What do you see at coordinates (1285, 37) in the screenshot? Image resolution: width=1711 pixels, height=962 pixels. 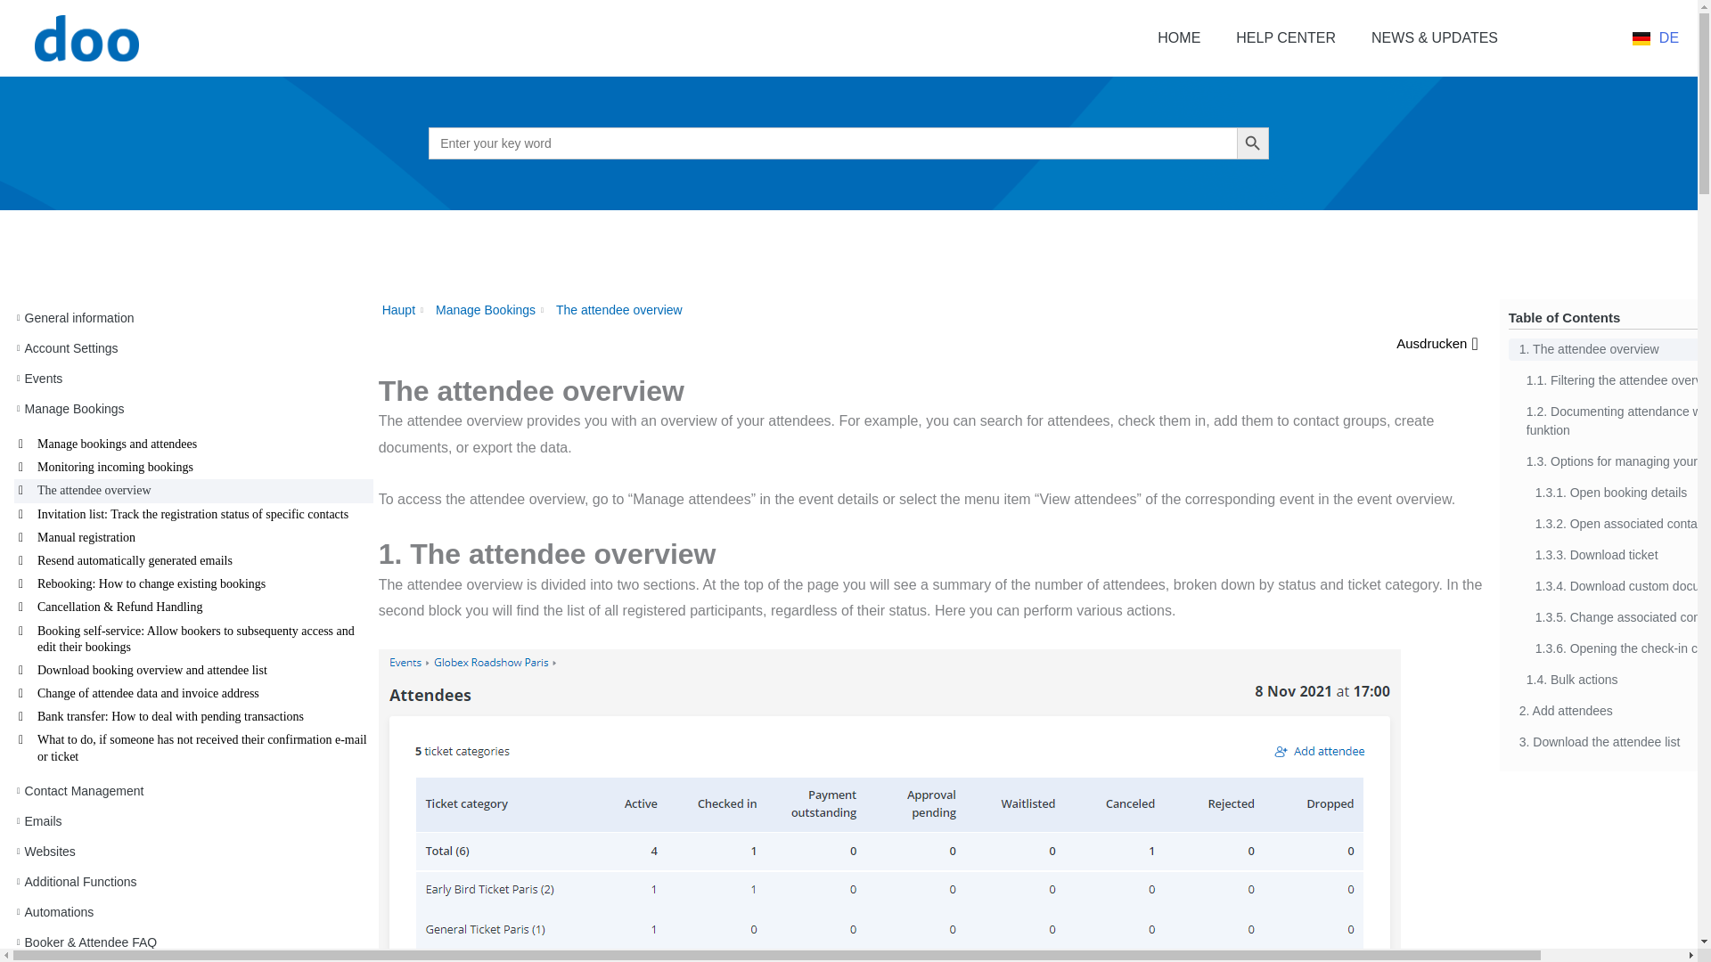 I see `HELP CENTER` at bounding box center [1285, 37].